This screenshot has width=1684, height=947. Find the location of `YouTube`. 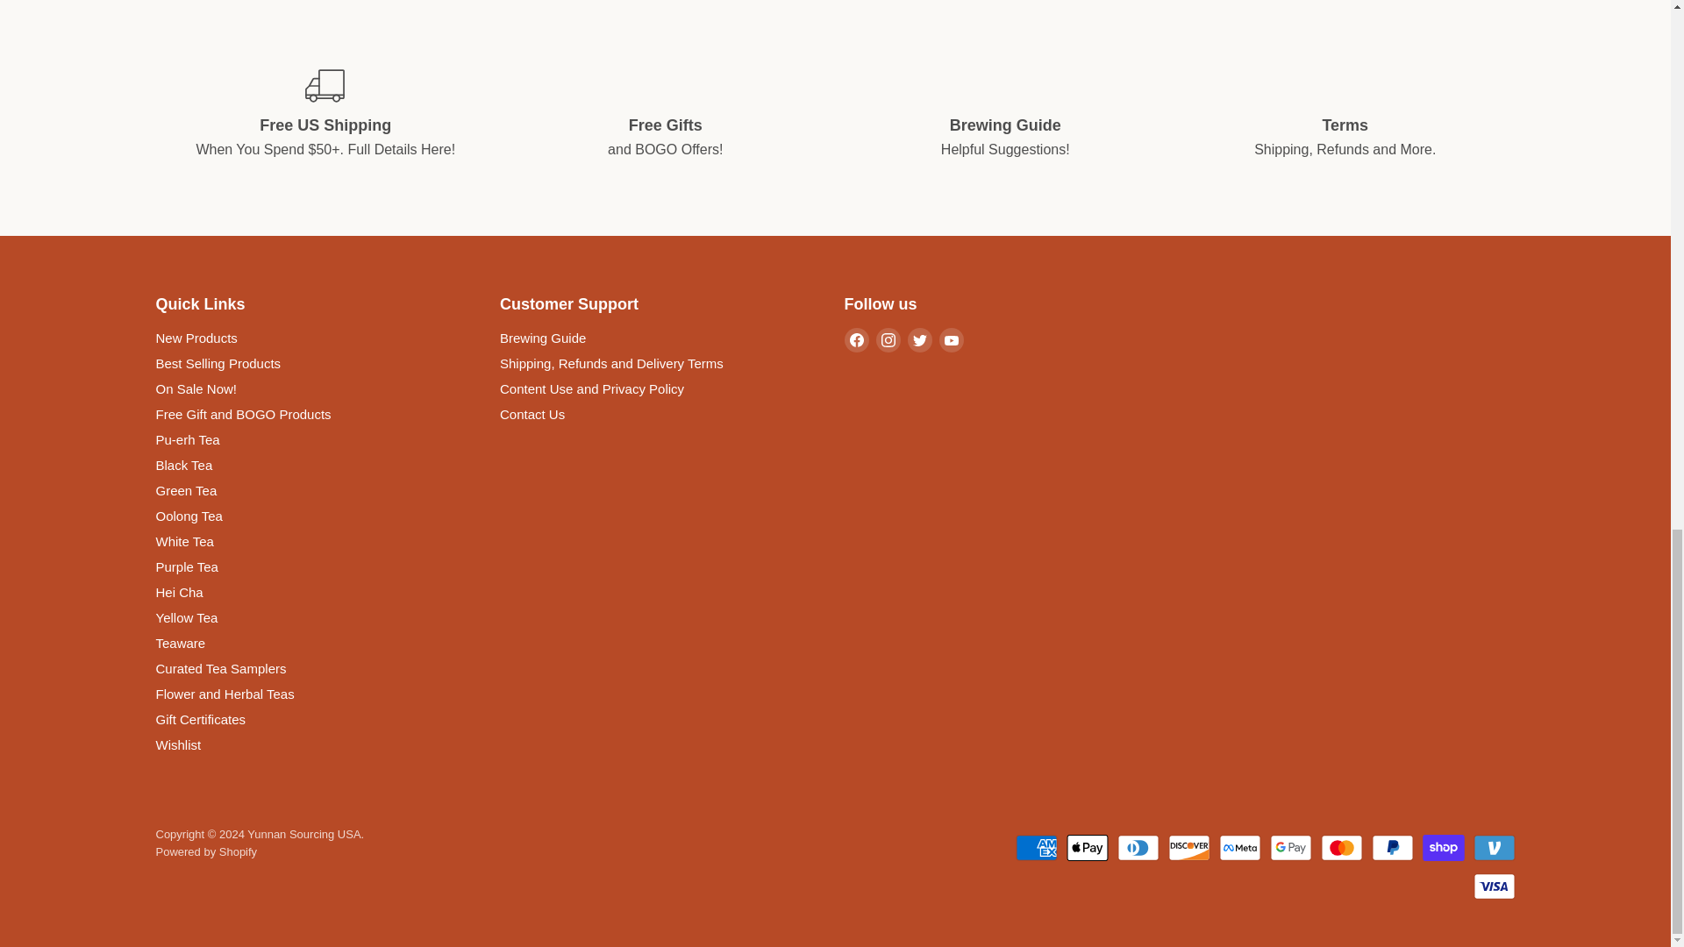

YouTube is located at coordinates (951, 339).